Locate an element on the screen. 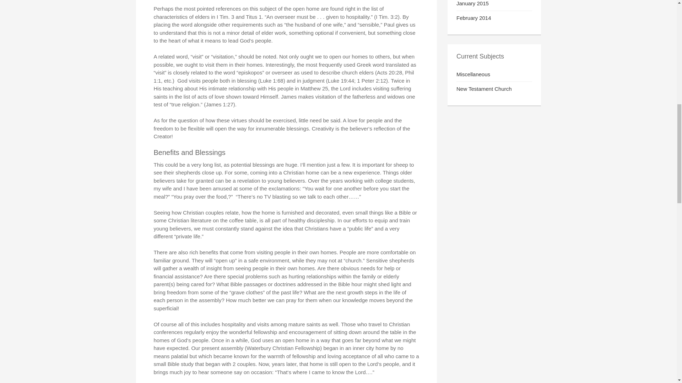  Miscellaneous is located at coordinates (473, 74).